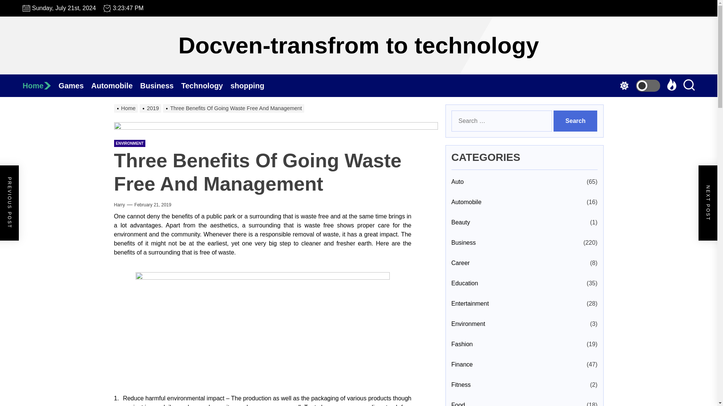 The width and height of the screenshot is (723, 406). I want to click on Search, so click(575, 121).